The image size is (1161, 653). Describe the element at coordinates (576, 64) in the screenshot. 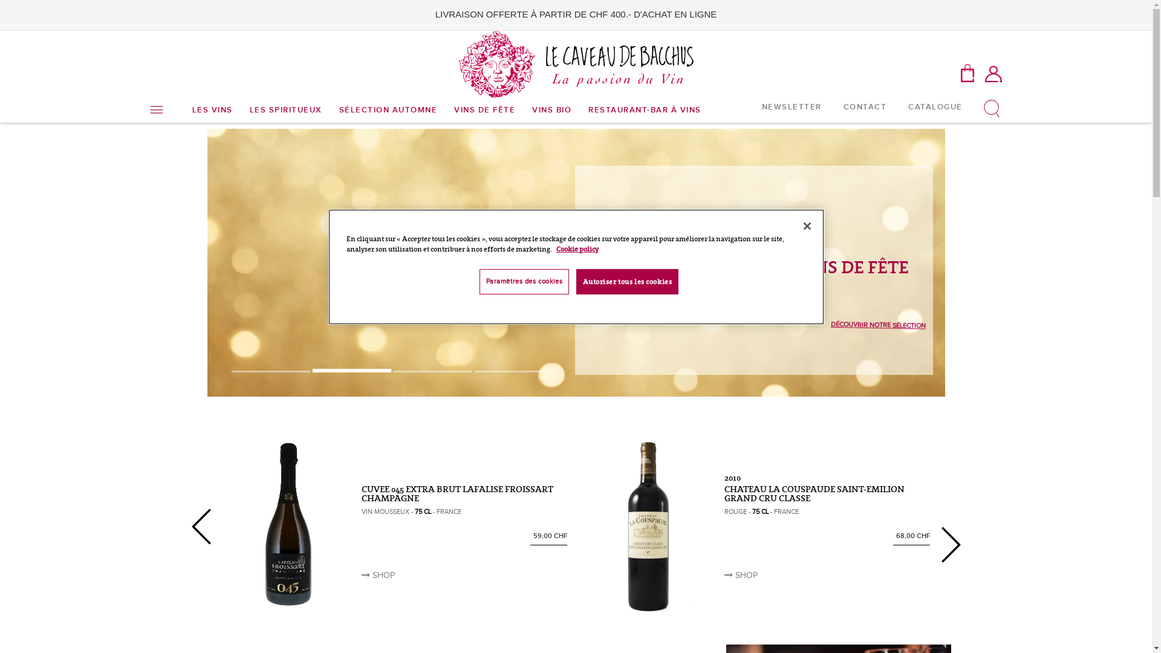

I see `Le Caveau de Bacchus - La passion du vin` at that location.